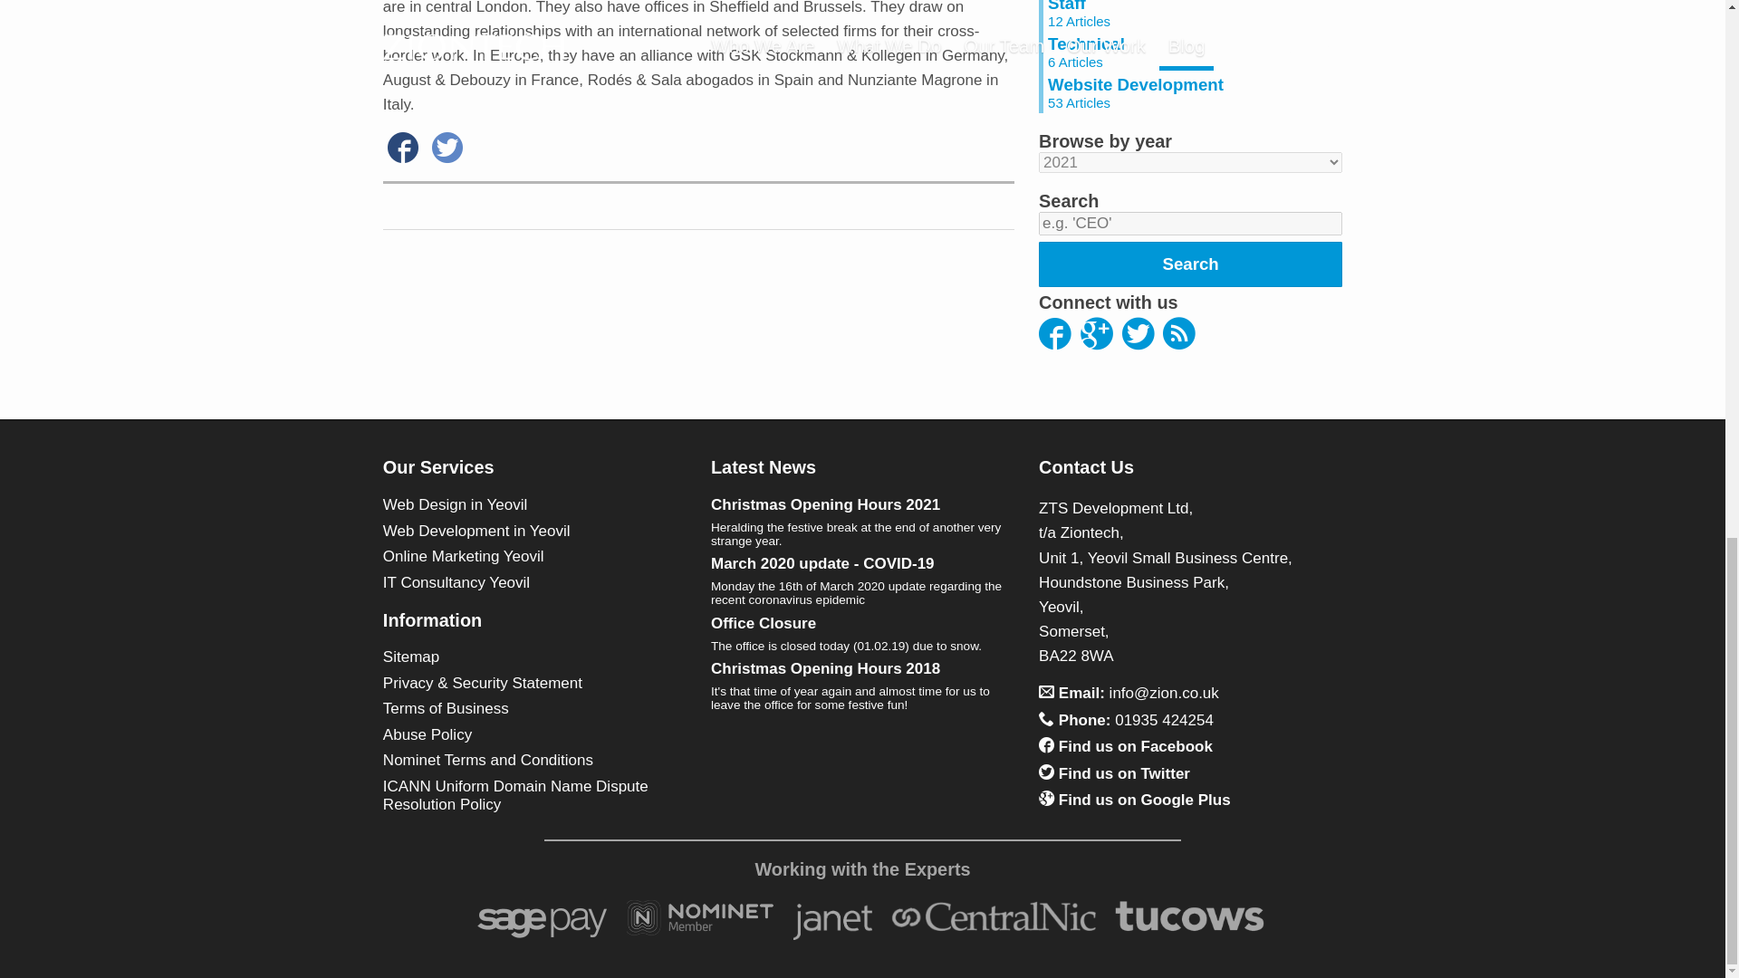 The image size is (1739, 978). I want to click on Atom Feed for our Blog, so click(1179, 337).